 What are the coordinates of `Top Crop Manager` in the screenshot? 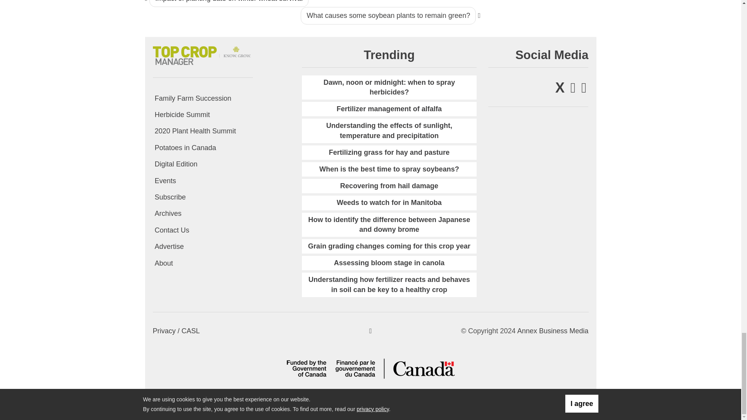 It's located at (202, 54).